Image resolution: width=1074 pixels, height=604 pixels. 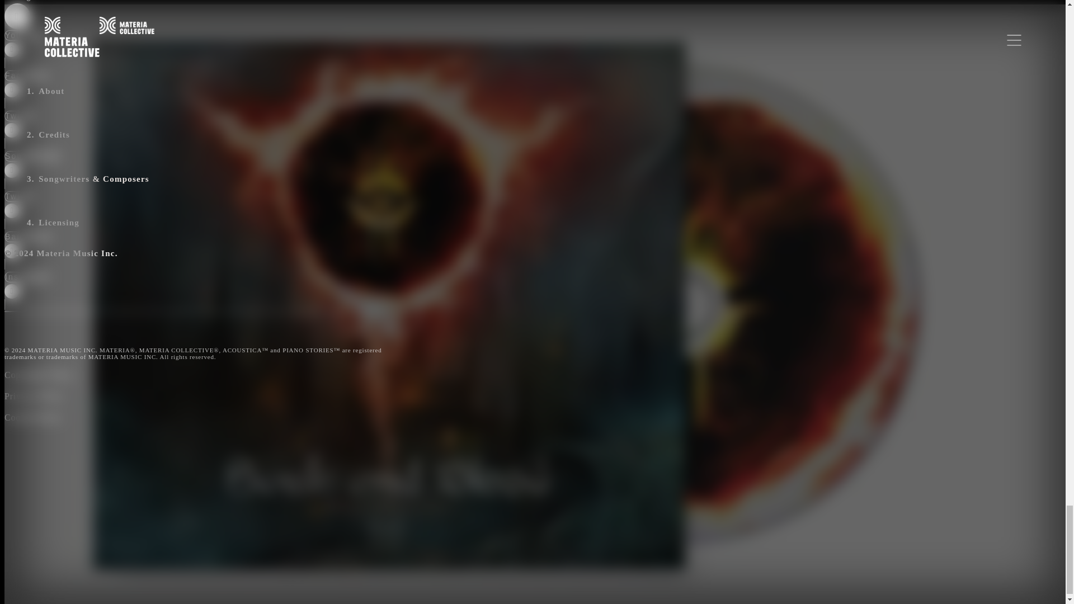 What do you see at coordinates (34, 396) in the screenshot?
I see `Privacy Policy` at bounding box center [34, 396].